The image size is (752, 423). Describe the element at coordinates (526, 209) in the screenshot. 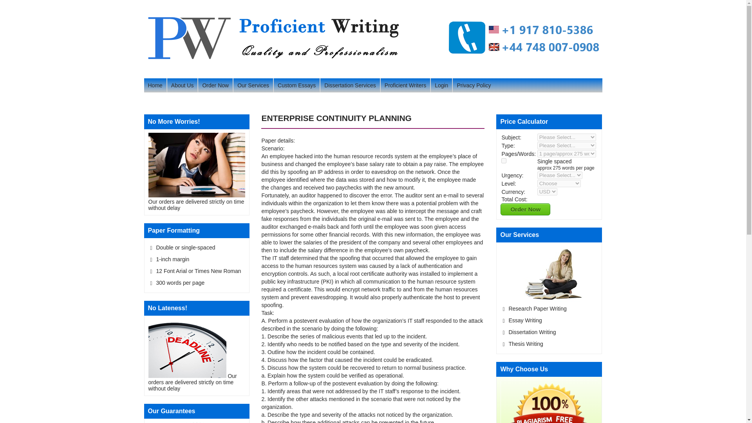

I see `Order Now` at that location.